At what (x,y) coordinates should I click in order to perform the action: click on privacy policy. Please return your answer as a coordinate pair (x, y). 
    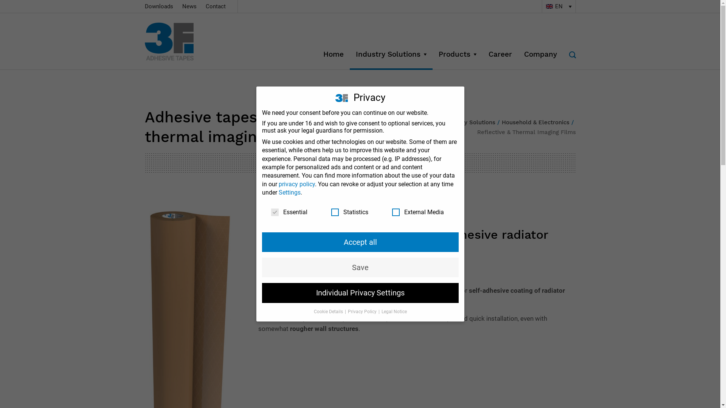
    Looking at the image, I should click on (296, 184).